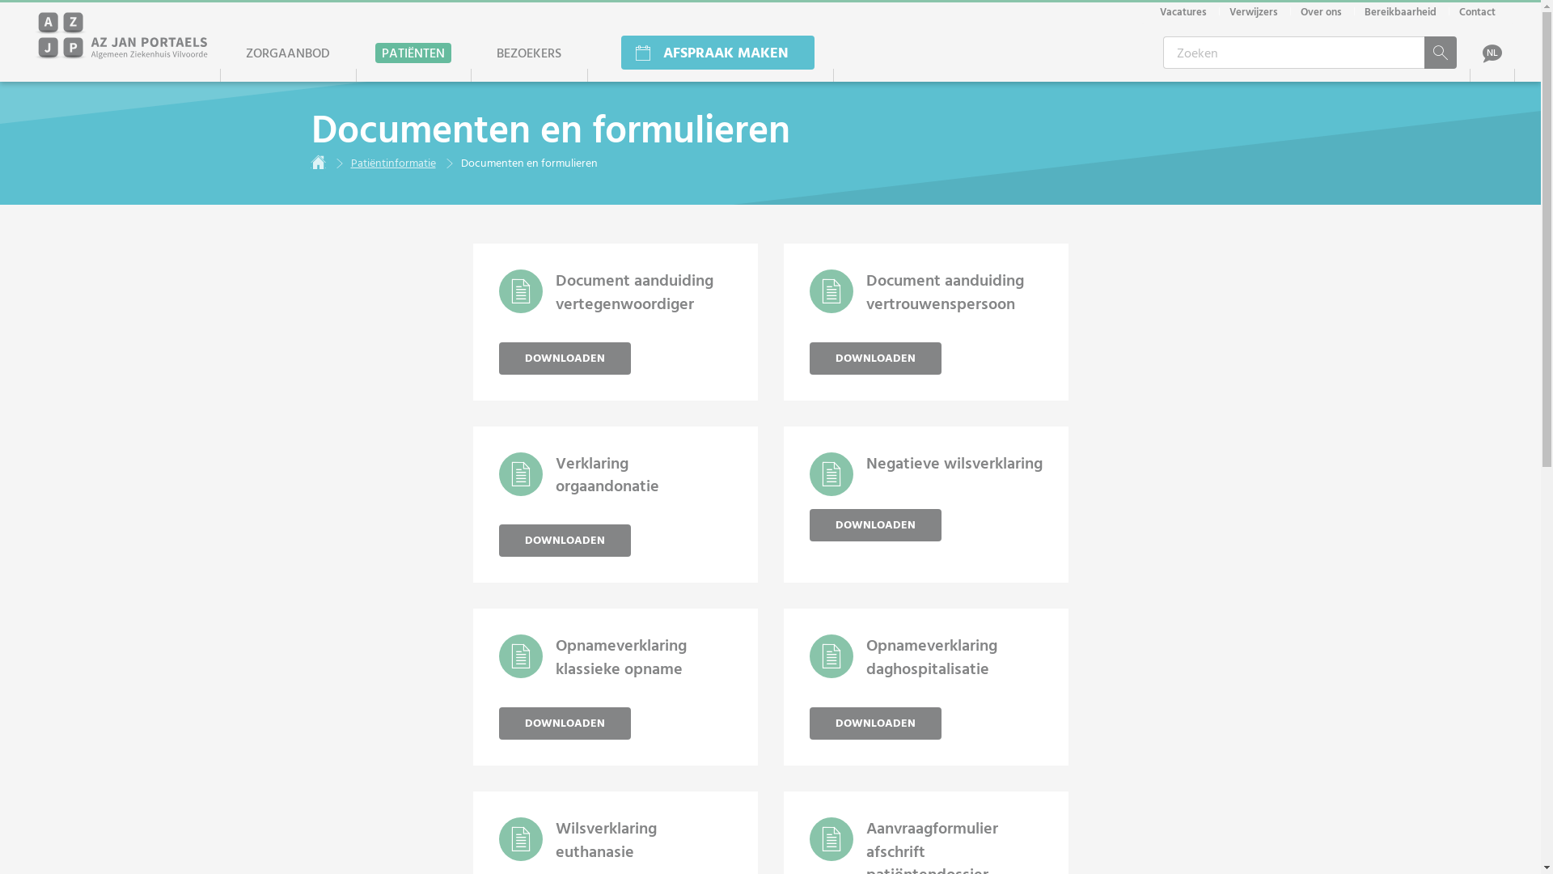  Describe the element at coordinates (565, 723) in the screenshot. I see `DOWNLOADEN` at that location.